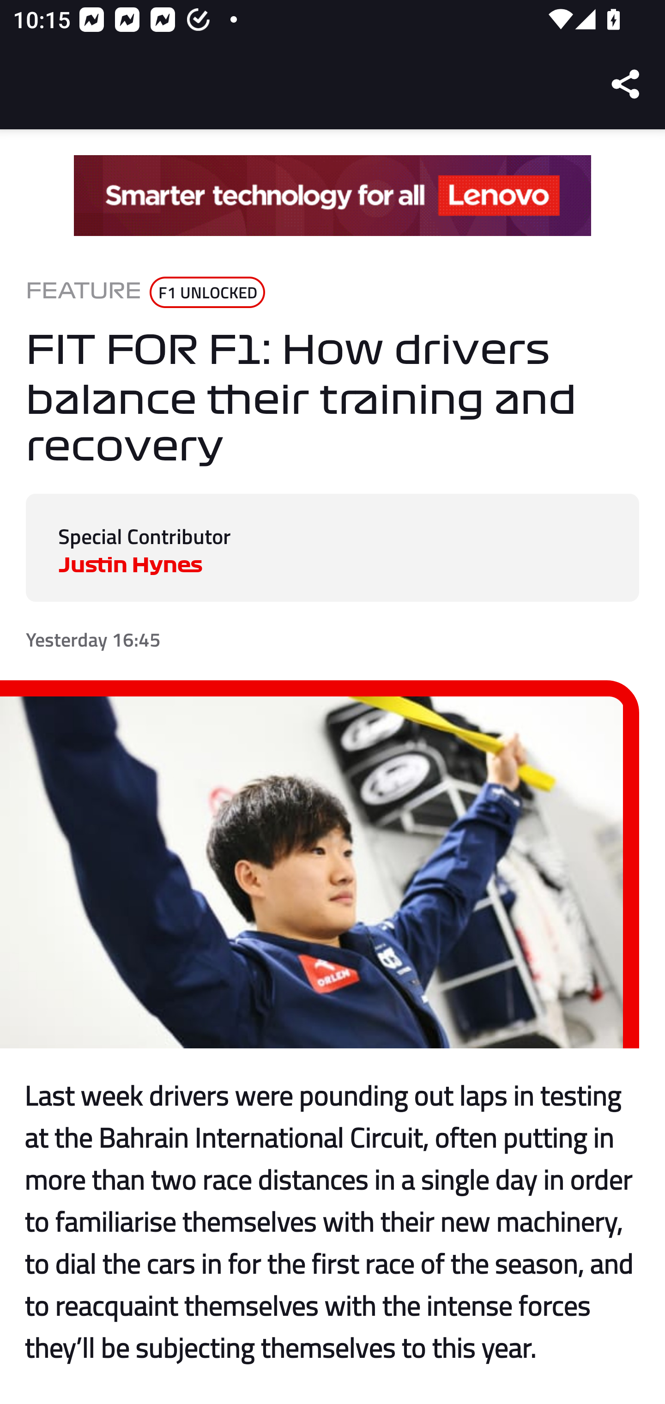 This screenshot has height=1404, width=665. Describe the element at coordinates (626, 84) in the screenshot. I see `Share` at that location.